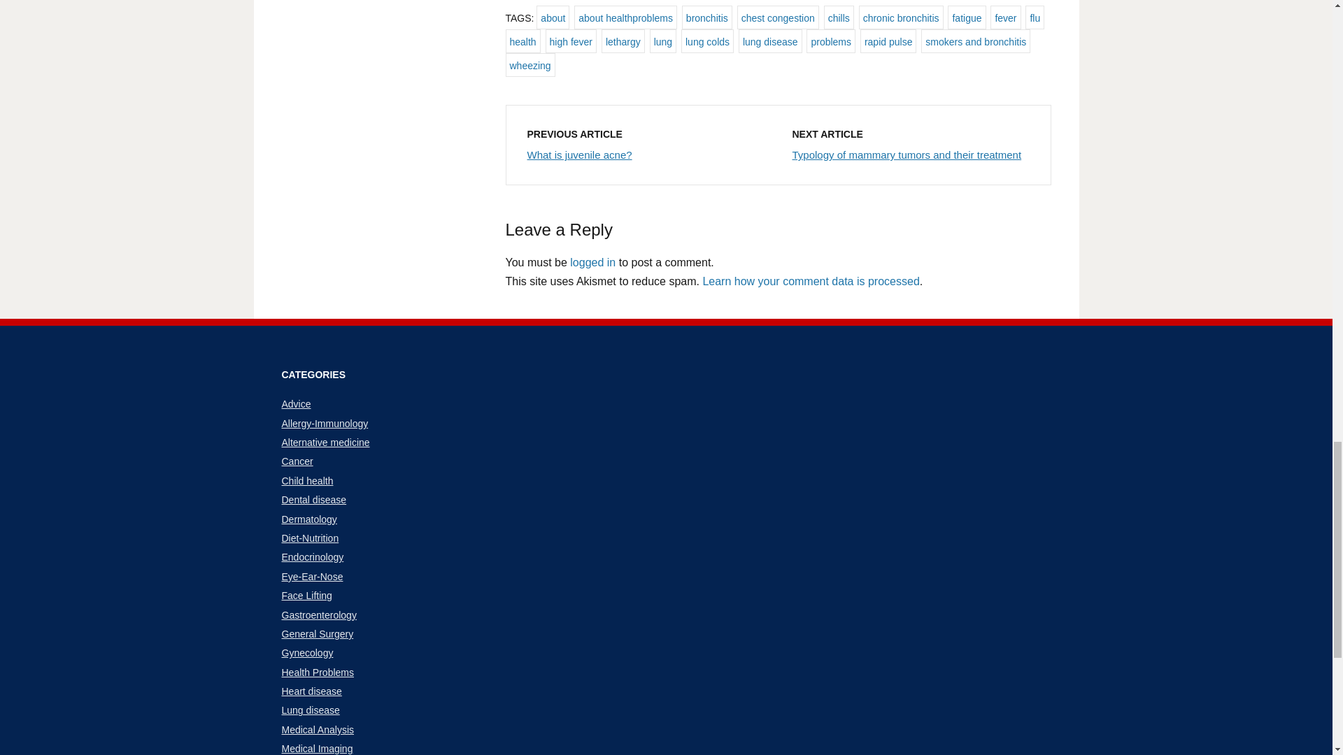 Image resolution: width=1343 pixels, height=755 pixels. I want to click on rapid pulse, so click(888, 41).